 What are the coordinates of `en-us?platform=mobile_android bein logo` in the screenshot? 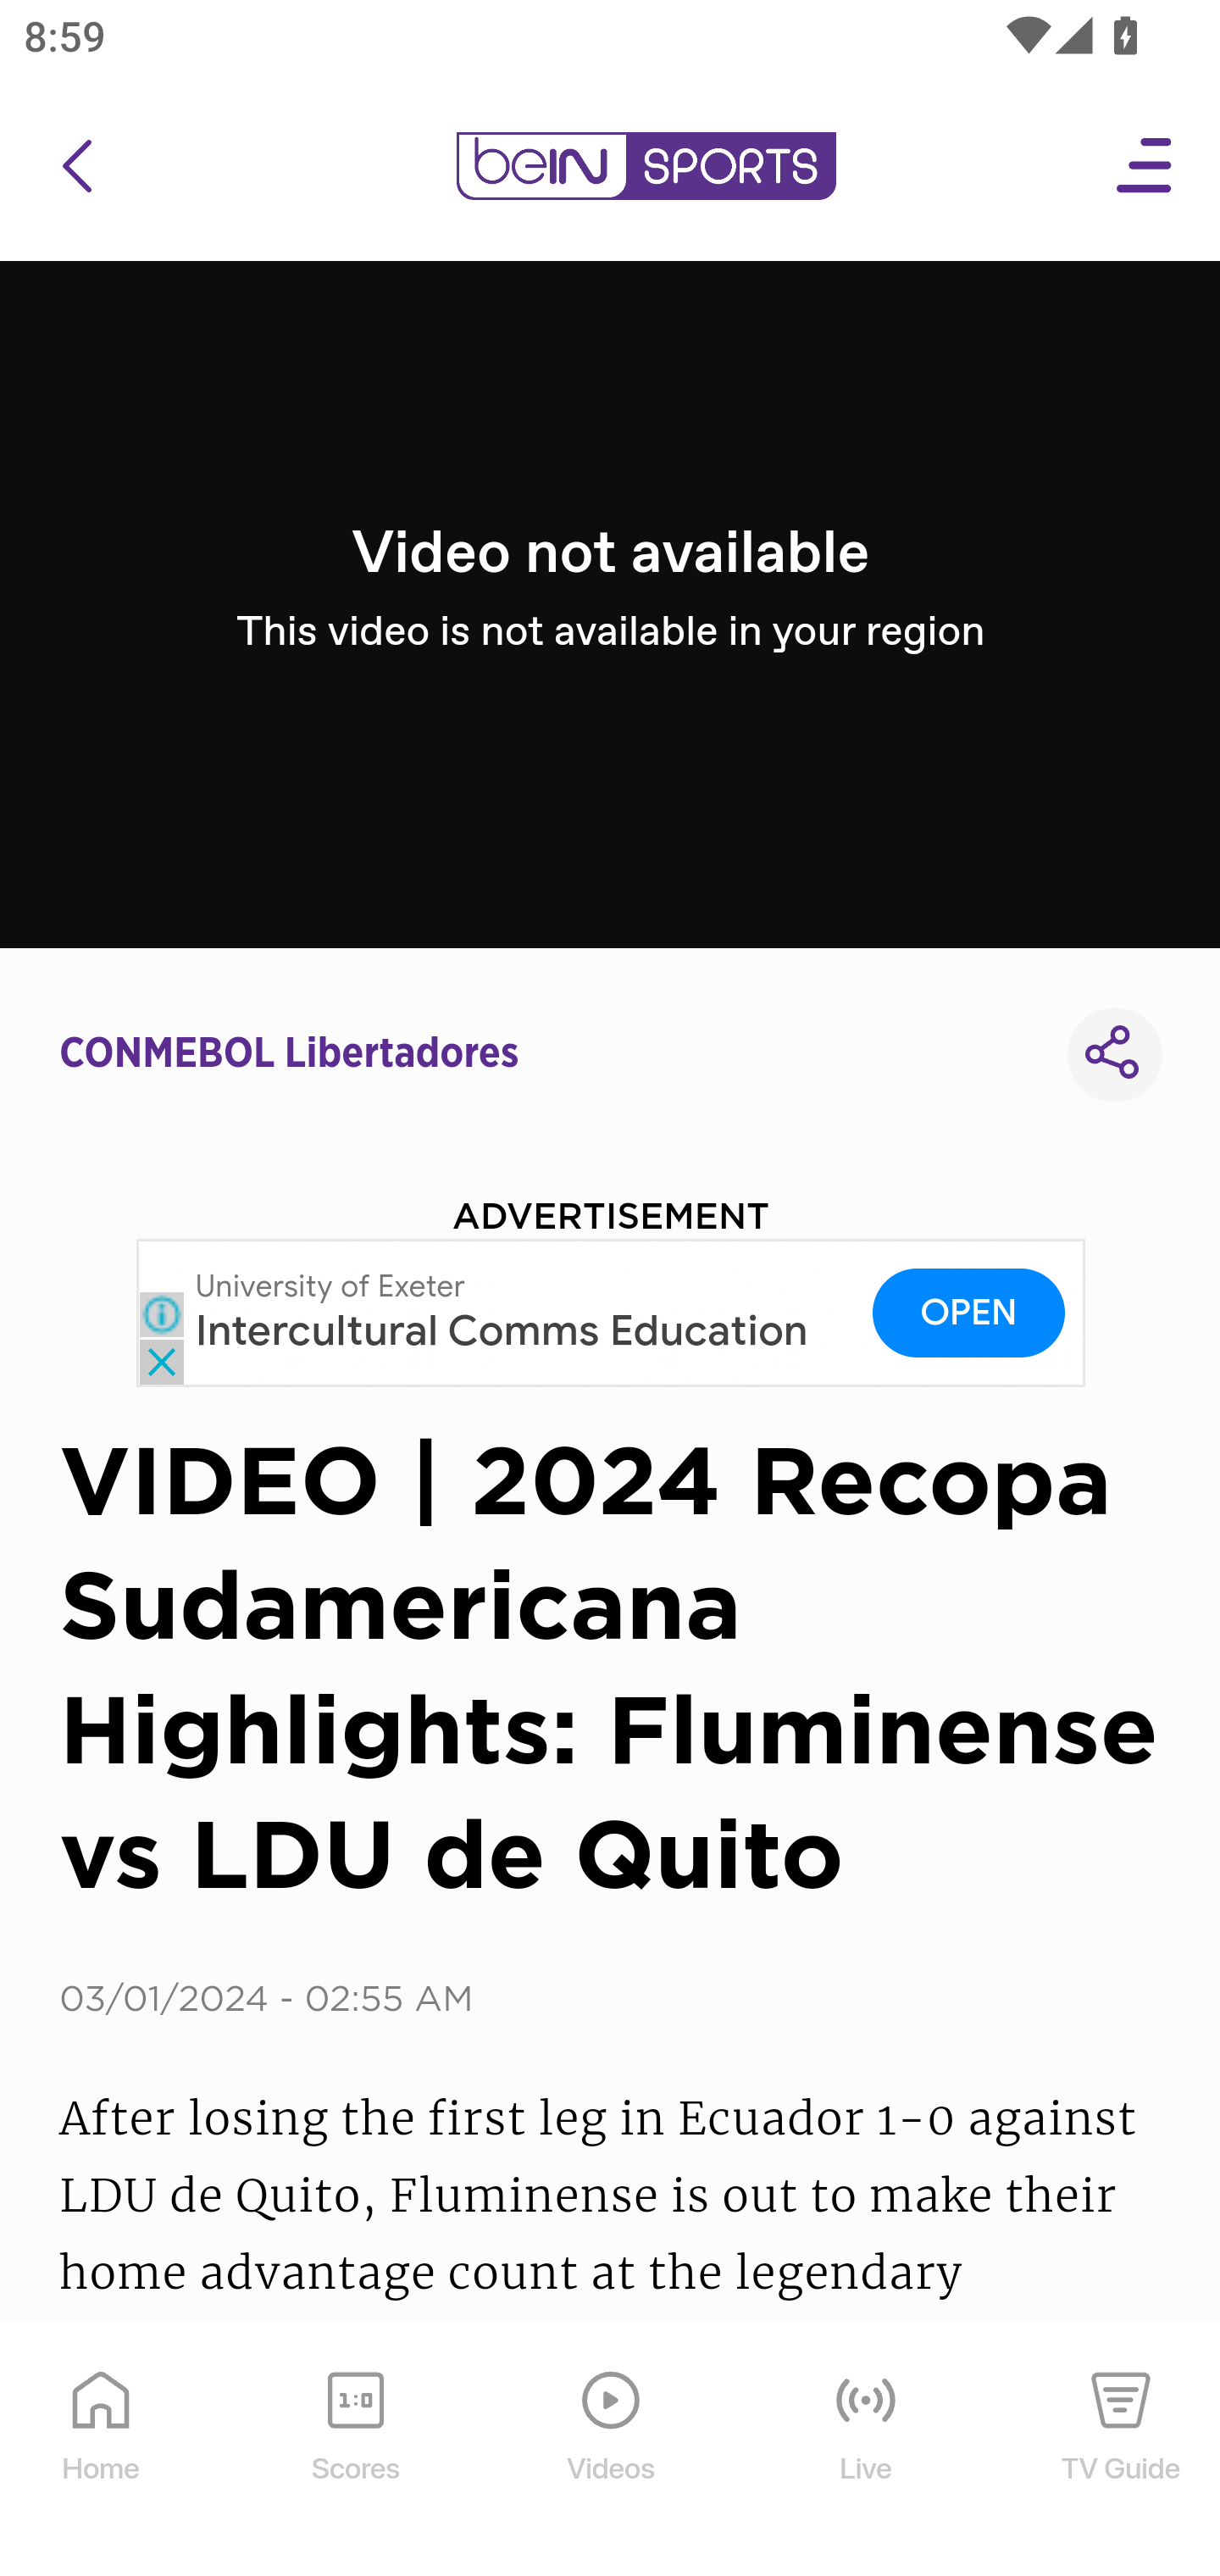 It's located at (646, 166).